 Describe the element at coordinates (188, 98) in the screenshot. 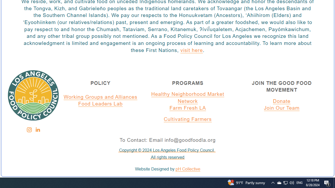

I see `Healthy Neighborhood Market Network` at that location.